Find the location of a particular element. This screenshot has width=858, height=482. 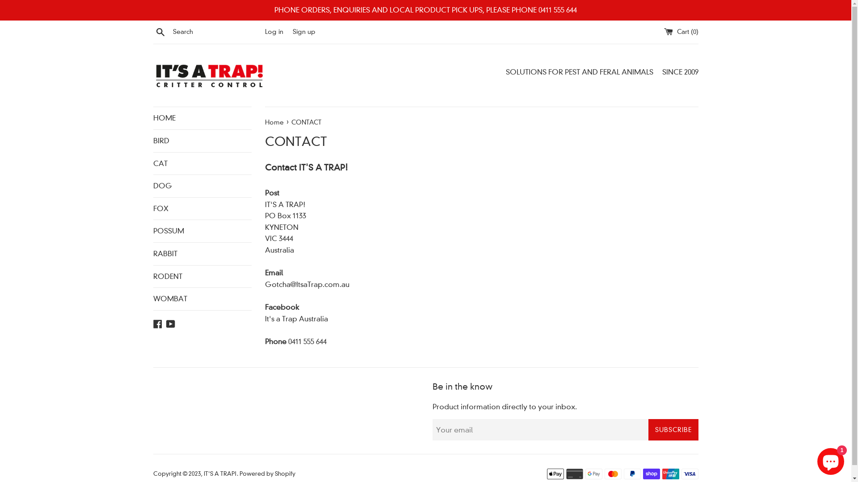

Powered by Shopify is located at coordinates (267, 474).